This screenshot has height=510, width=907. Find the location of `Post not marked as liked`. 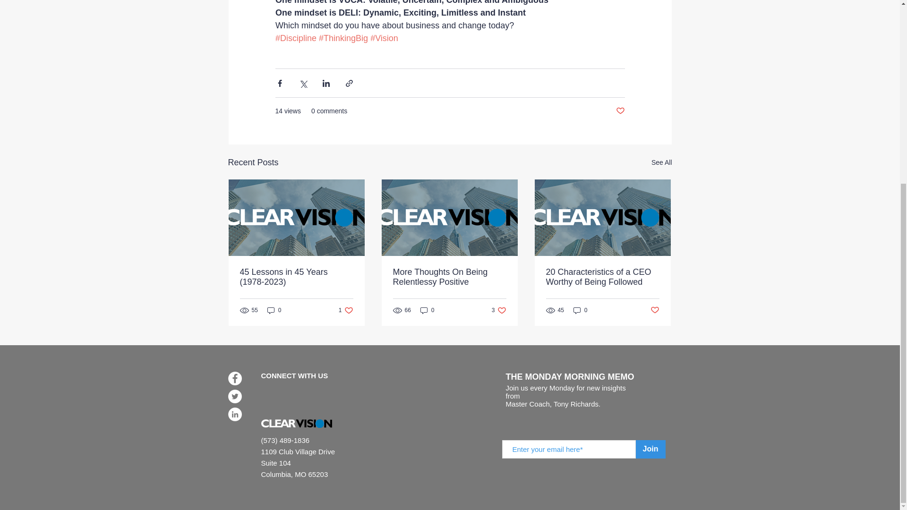

Post not marked as liked is located at coordinates (346, 310).